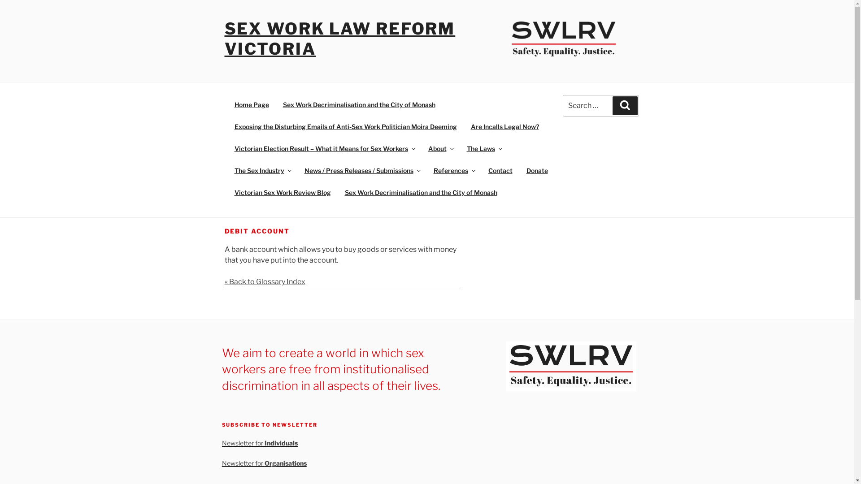  Describe the element at coordinates (361, 170) in the screenshot. I see `News / Press Releases / Submissions` at that location.